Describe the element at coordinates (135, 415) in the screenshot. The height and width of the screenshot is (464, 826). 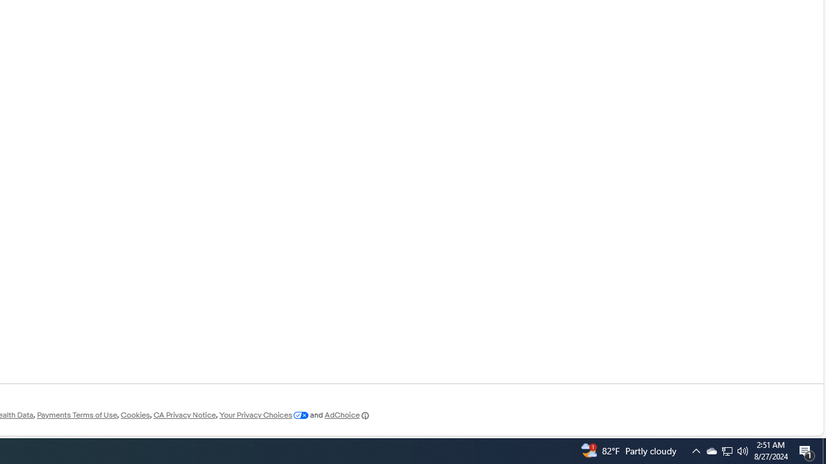
I see `Cookies` at that location.